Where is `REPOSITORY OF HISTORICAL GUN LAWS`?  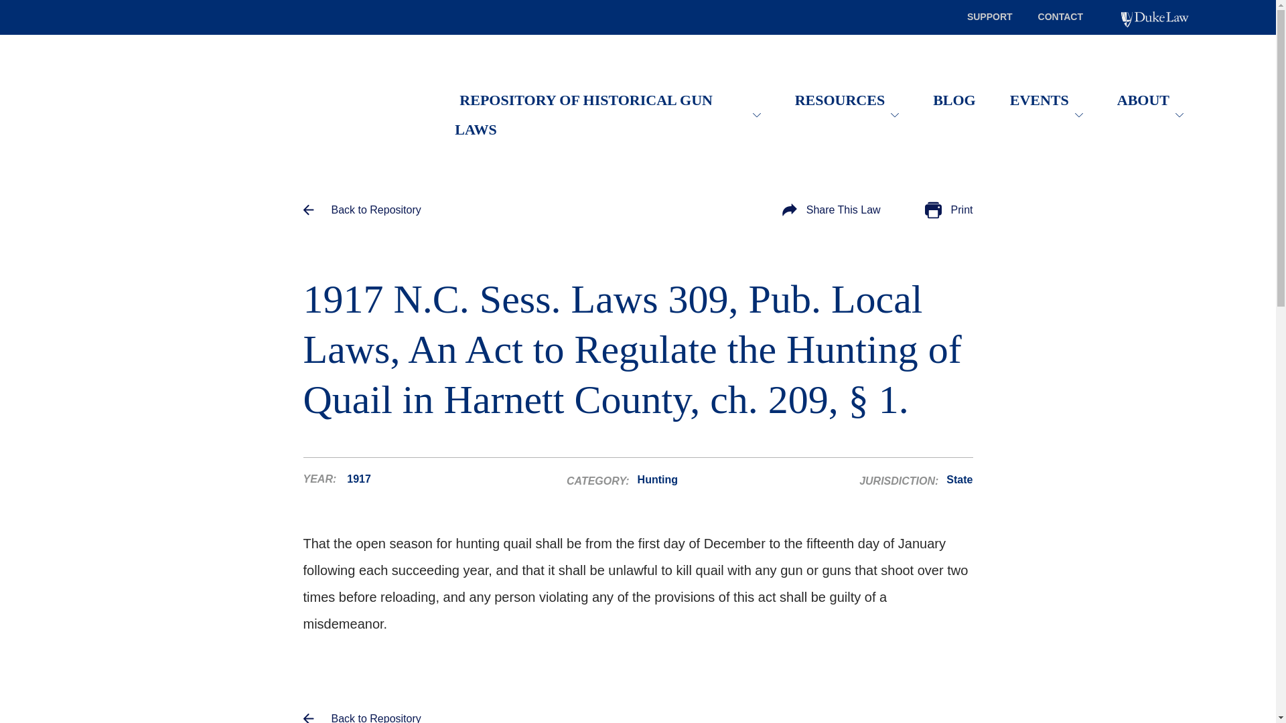 REPOSITORY OF HISTORICAL GUN LAWS is located at coordinates (583, 114).